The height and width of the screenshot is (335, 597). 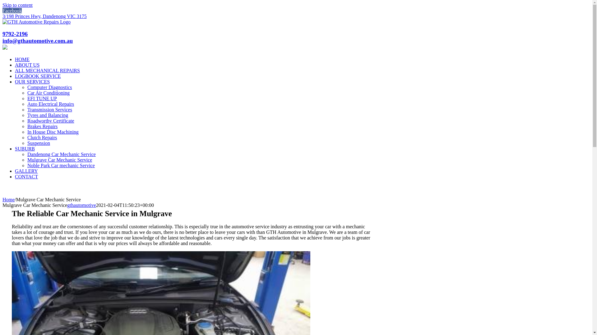 I want to click on ALL MECHANICAL REPAIRS, so click(x=47, y=71).